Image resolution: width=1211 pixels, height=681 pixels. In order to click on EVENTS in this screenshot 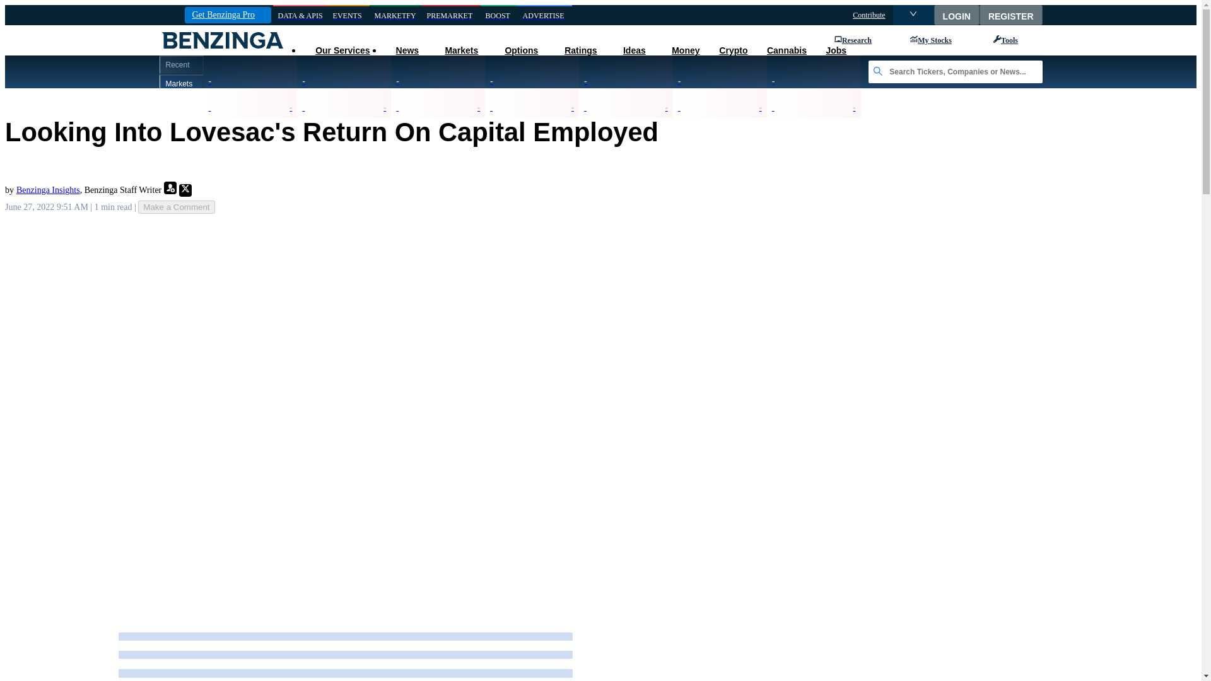, I will do `click(348, 15)`.